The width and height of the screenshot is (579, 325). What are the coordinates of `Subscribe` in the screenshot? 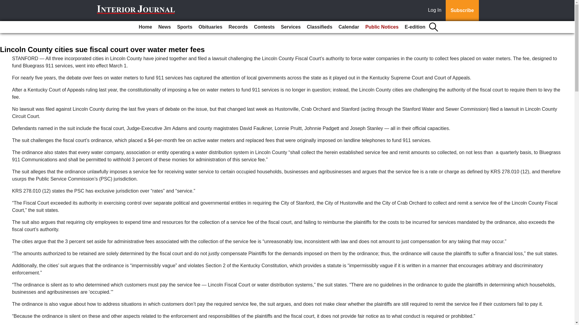 It's located at (462, 11).